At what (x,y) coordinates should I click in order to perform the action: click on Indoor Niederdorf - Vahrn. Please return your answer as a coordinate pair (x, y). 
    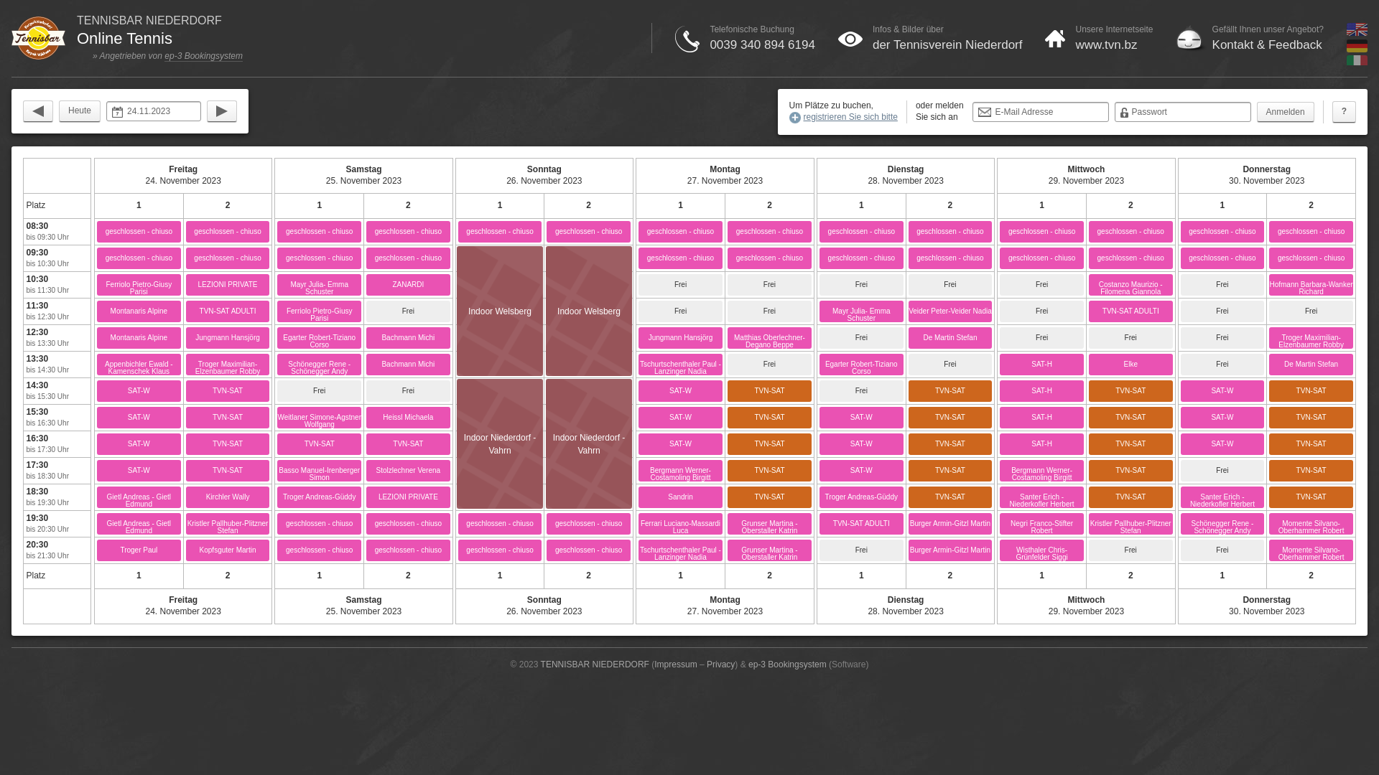
    Looking at the image, I should click on (500, 418).